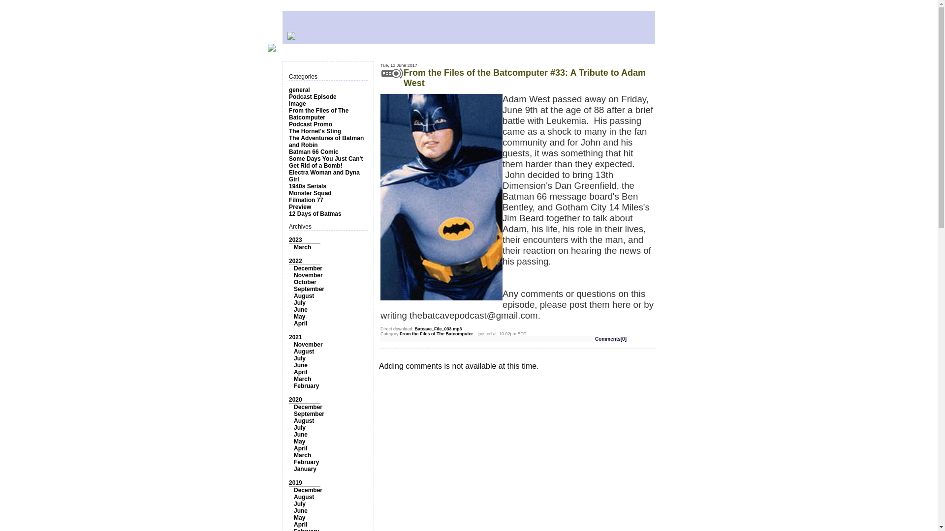 This screenshot has height=531, width=945. What do you see at coordinates (309, 413) in the screenshot?
I see `September` at bounding box center [309, 413].